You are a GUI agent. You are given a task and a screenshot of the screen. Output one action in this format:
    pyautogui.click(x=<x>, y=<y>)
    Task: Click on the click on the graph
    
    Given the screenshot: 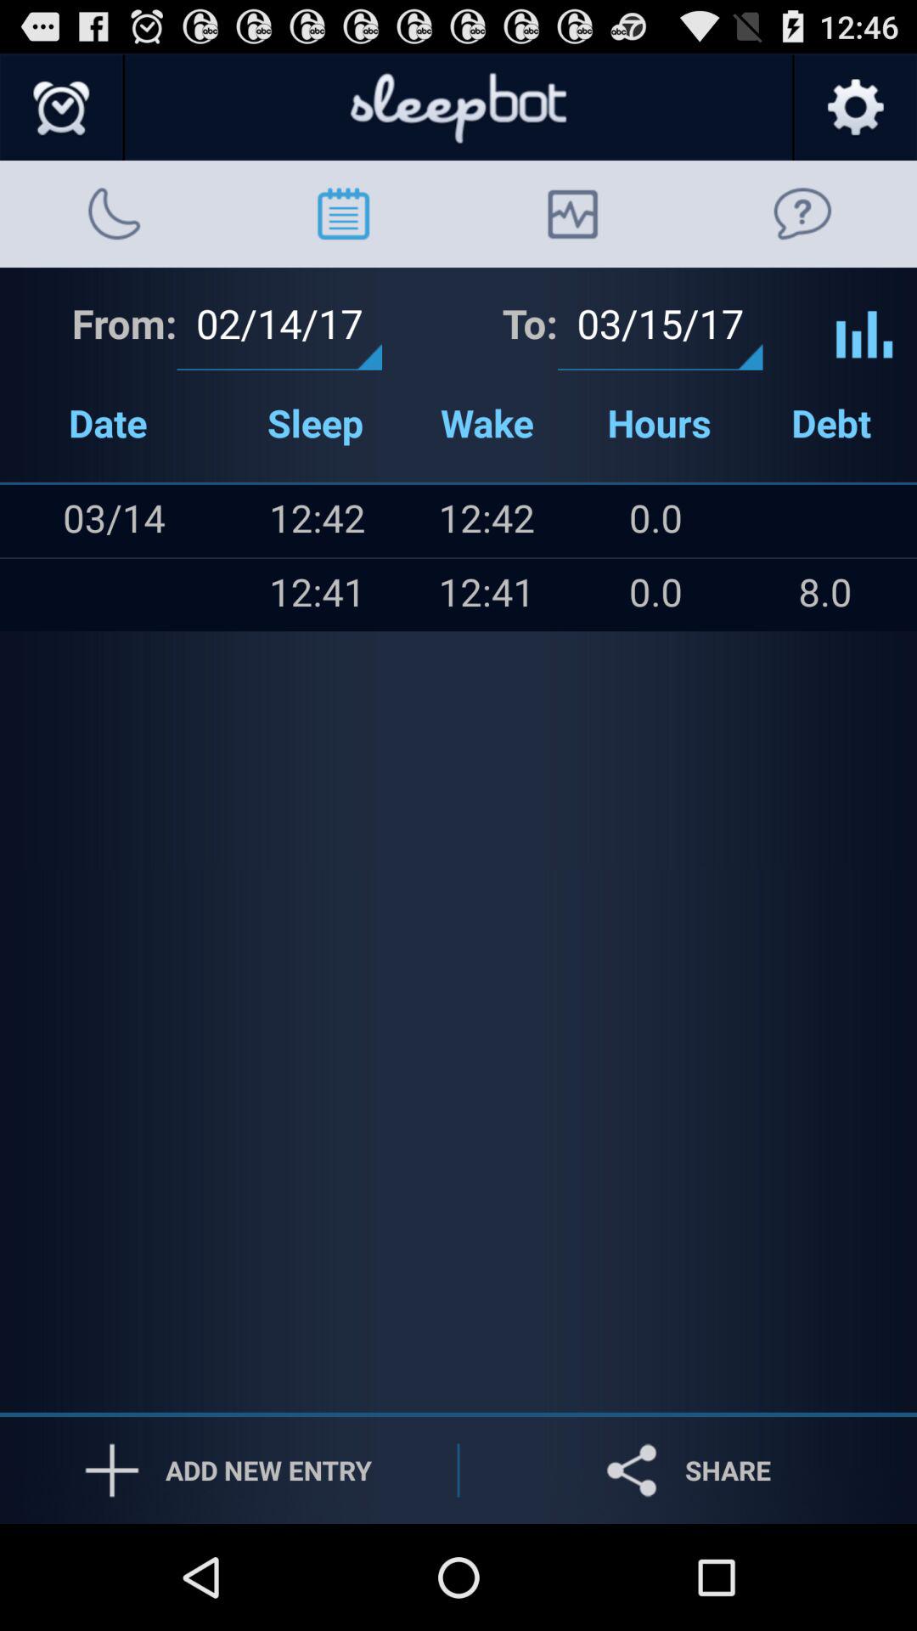 What is the action you would take?
    pyautogui.click(x=864, y=321)
    